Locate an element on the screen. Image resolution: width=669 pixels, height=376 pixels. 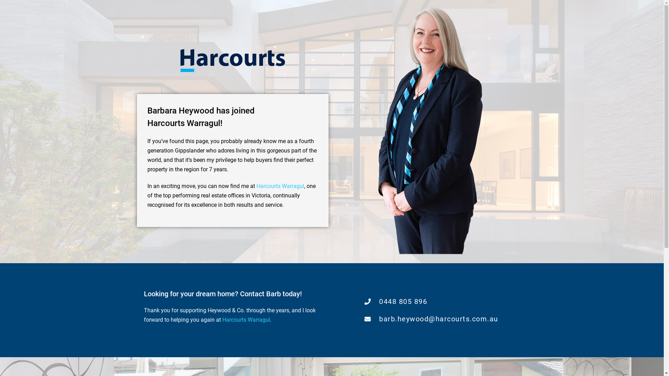
barb.heywood@harcourts.com.au is located at coordinates (431, 319).